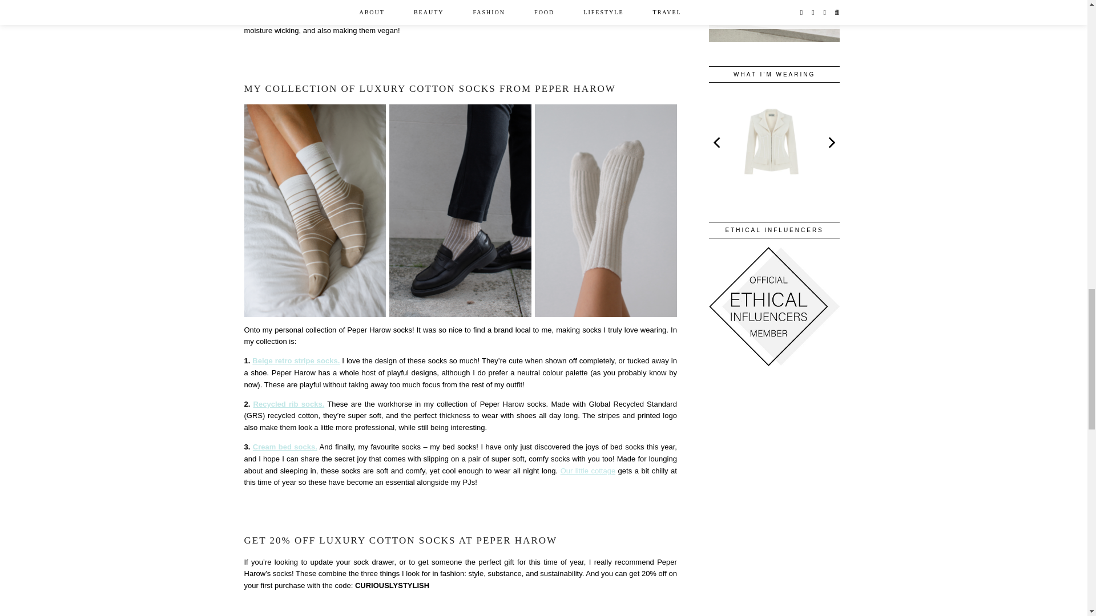 The image size is (1096, 616). What do you see at coordinates (587, 470) in the screenshot?
I see `Our little cottage` at bounding box center [587, 470].